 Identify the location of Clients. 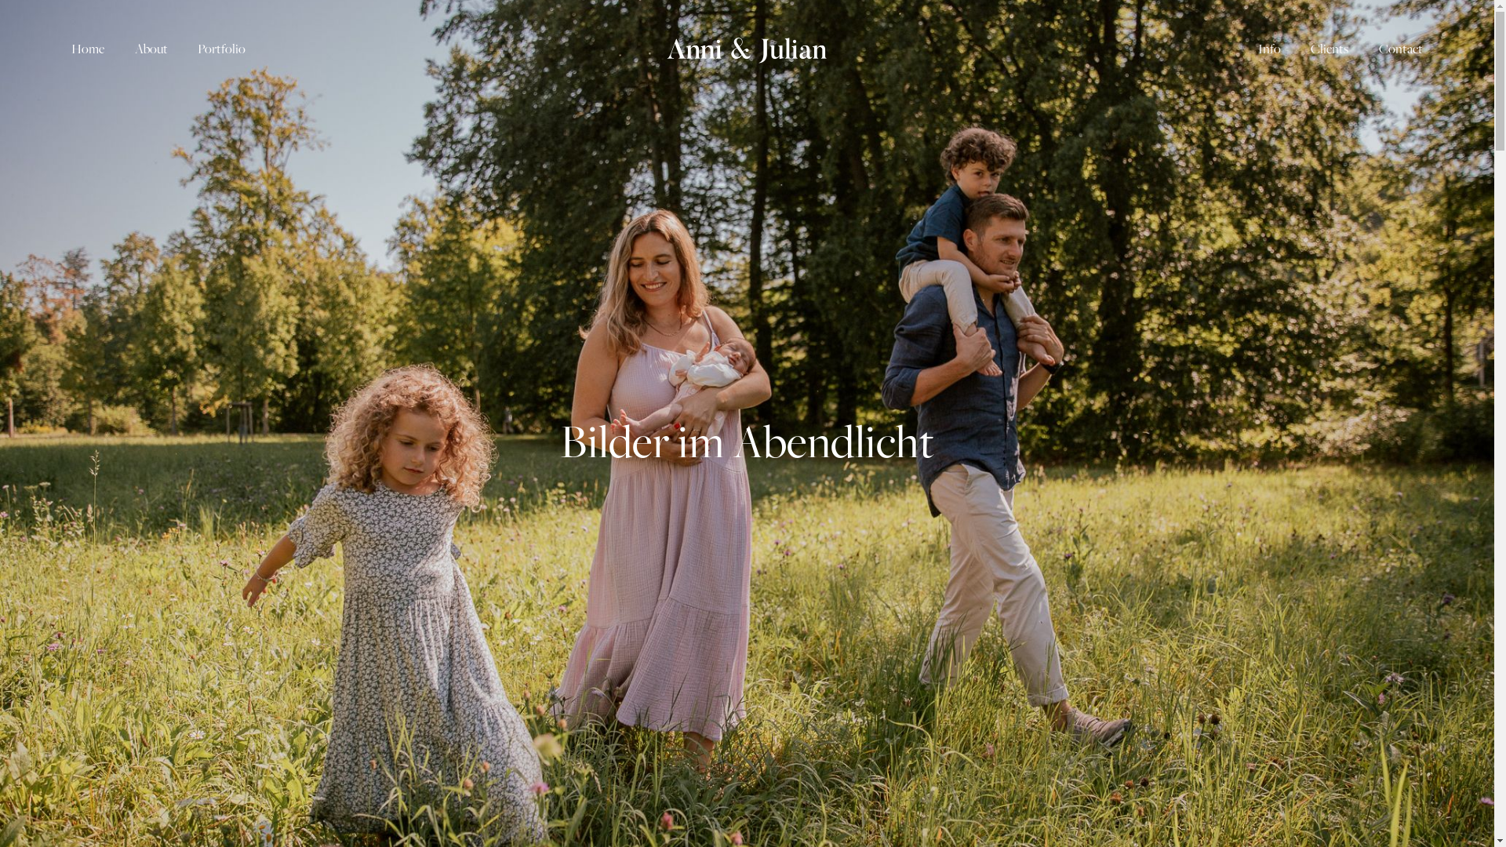
(1330, 49).